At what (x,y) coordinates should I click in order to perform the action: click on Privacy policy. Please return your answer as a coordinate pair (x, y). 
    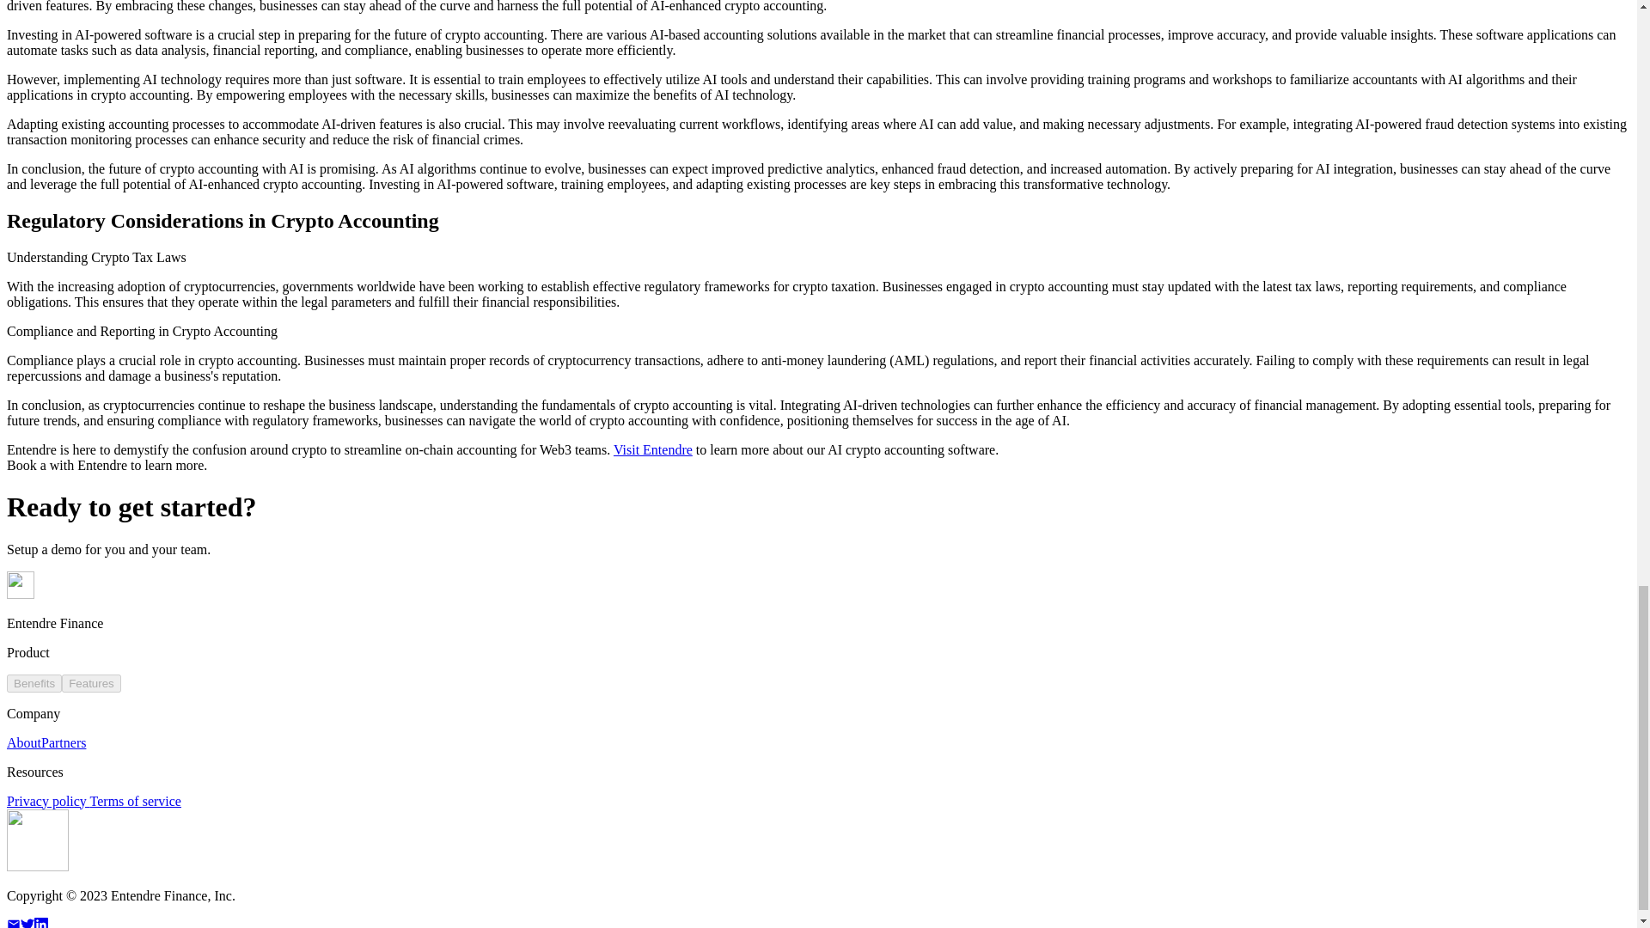
    Looking at the image, I should click on (48, 801).